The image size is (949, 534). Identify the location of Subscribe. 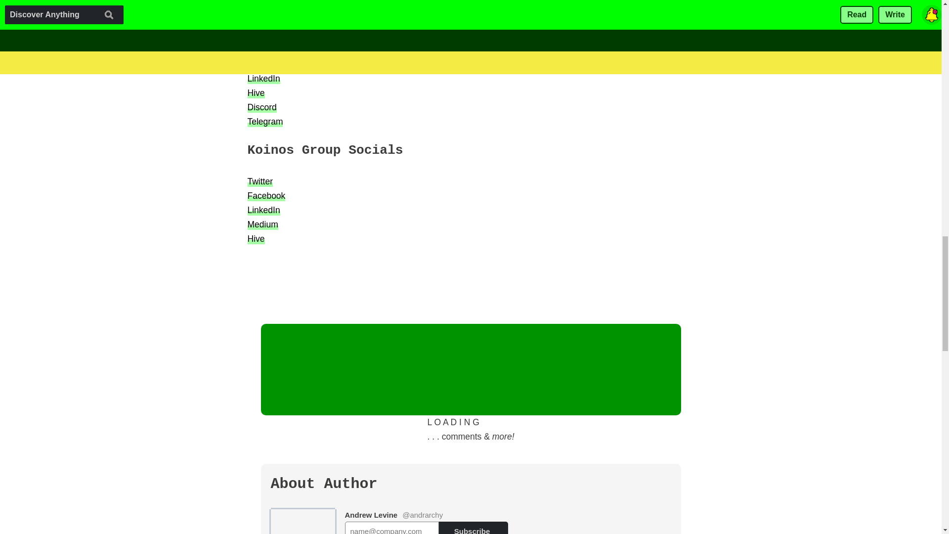
(473, 528).